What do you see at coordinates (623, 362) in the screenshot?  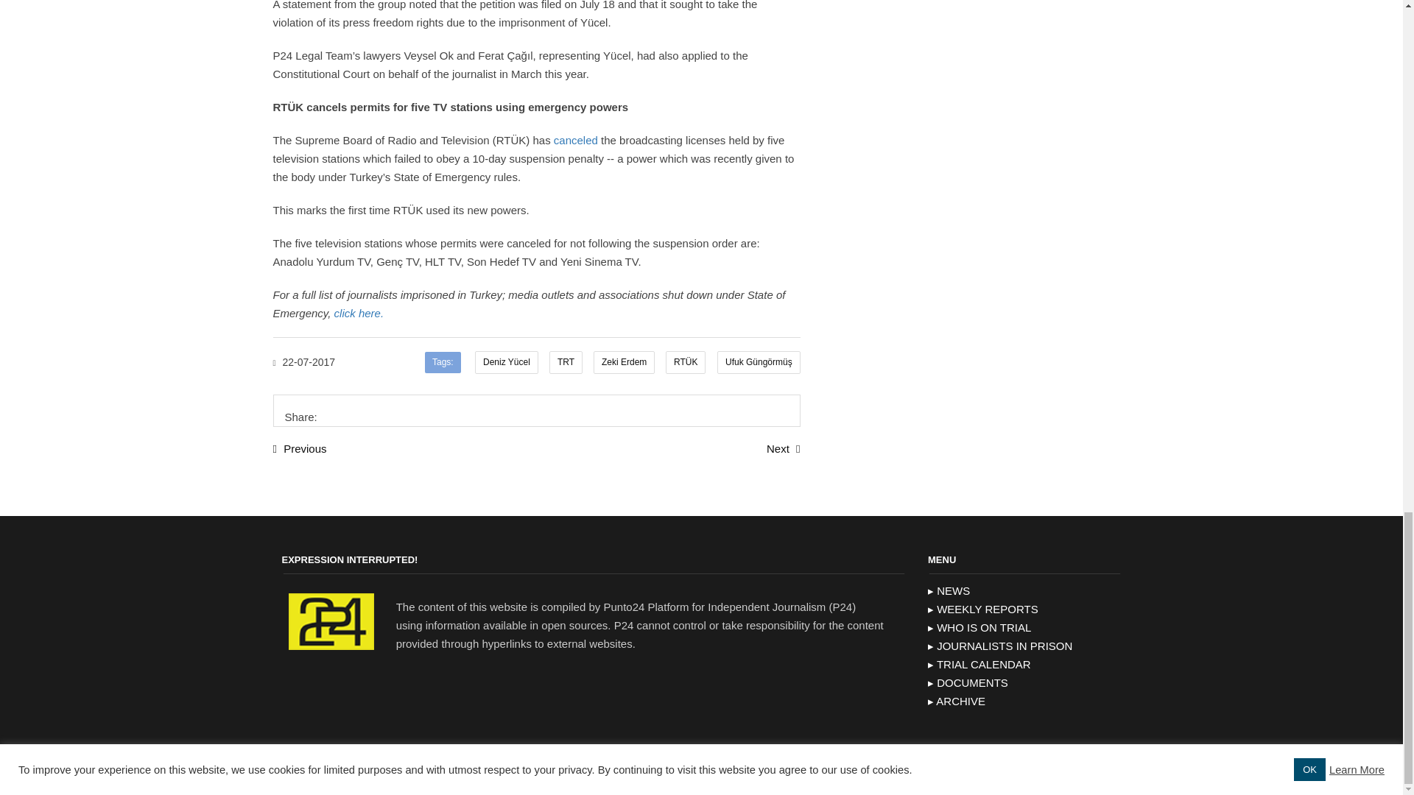 I see `Zeki Erdem` at bounding box center [623, 362].